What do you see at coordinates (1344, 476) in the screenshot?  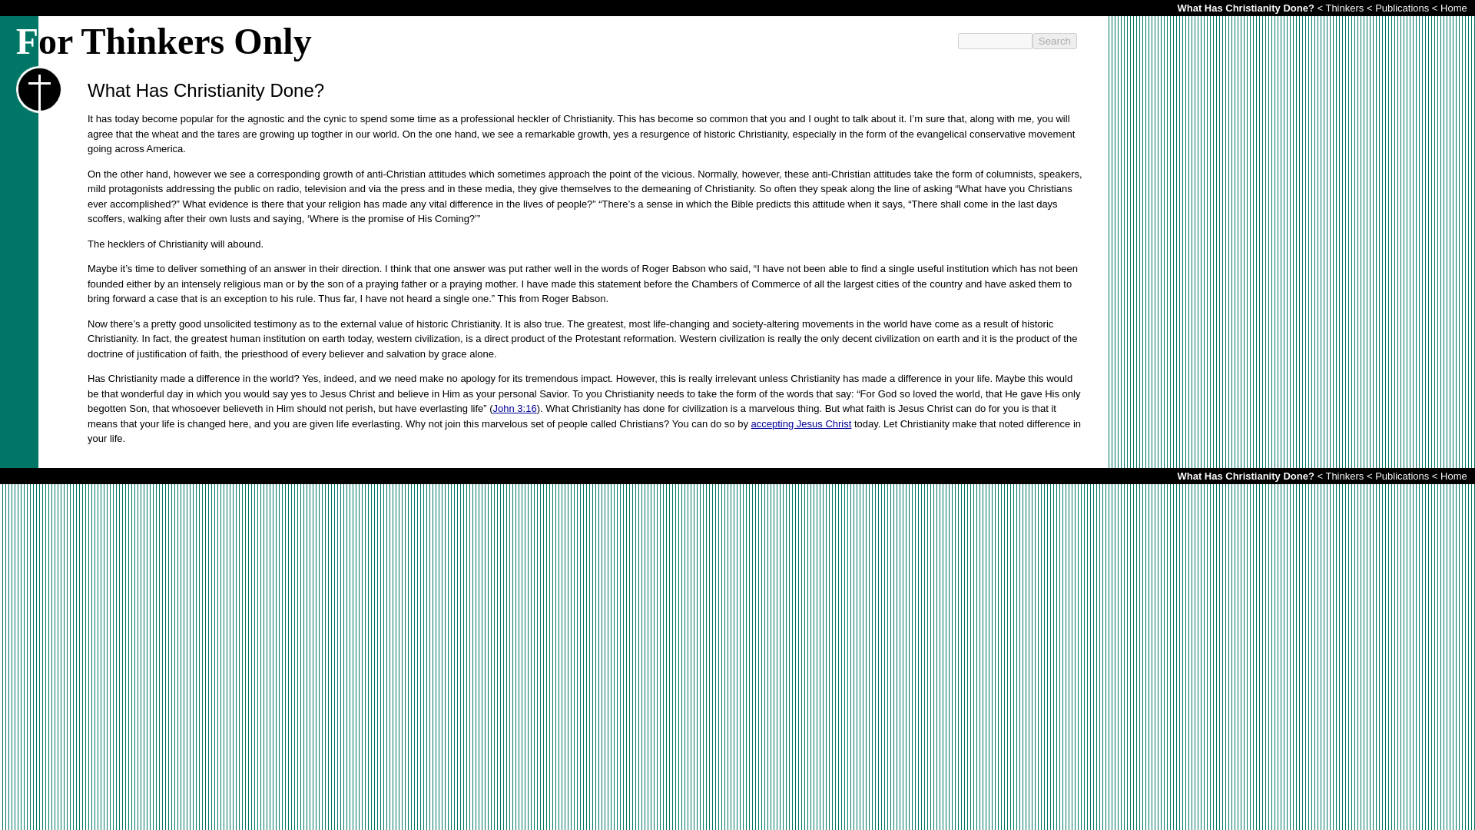 I see `Thinkers` at bounding box center [1344, 476].